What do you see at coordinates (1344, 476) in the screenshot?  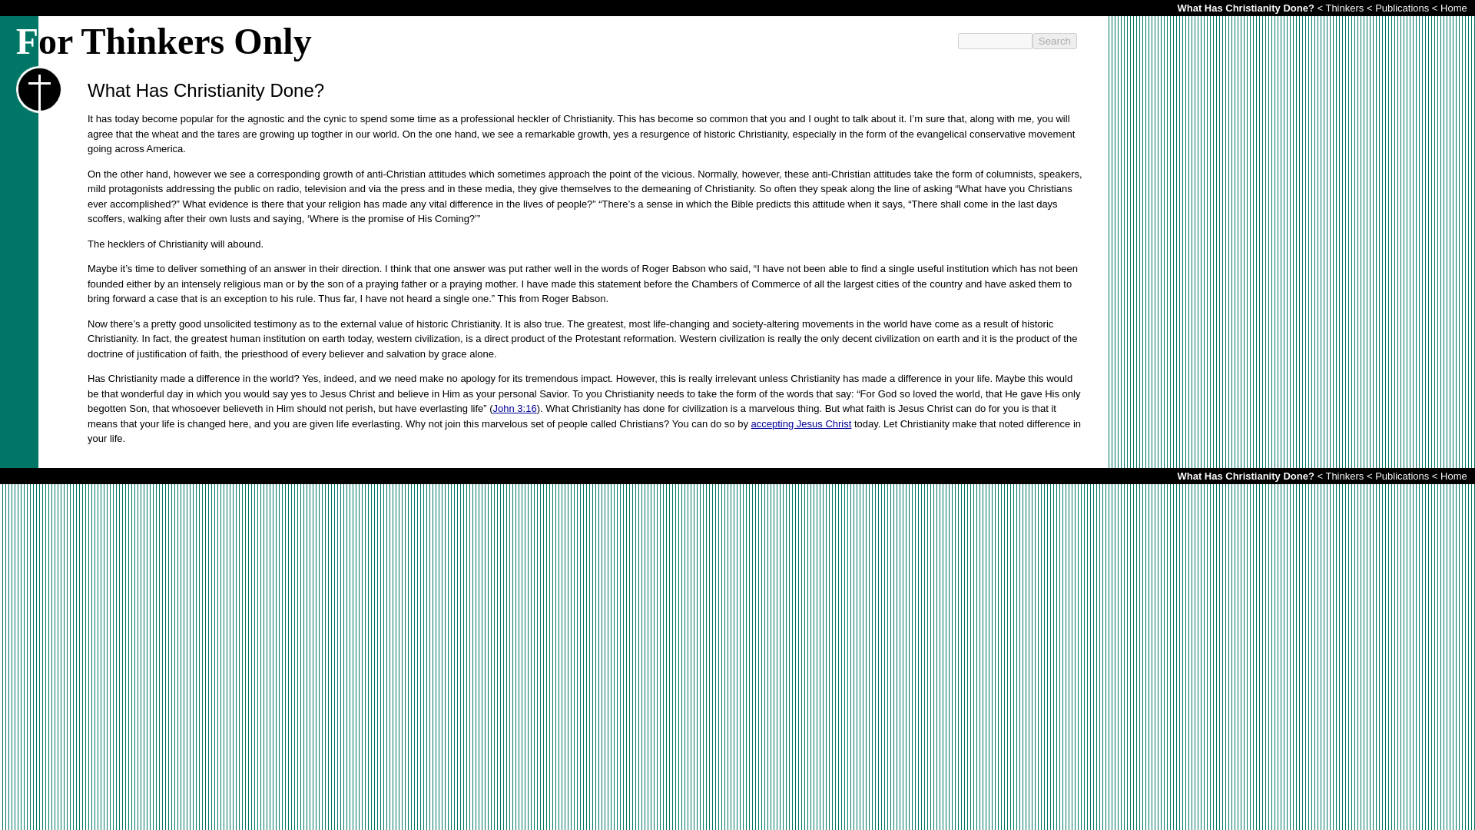 I see `Thinkers` at bounding box center [1344, 476].